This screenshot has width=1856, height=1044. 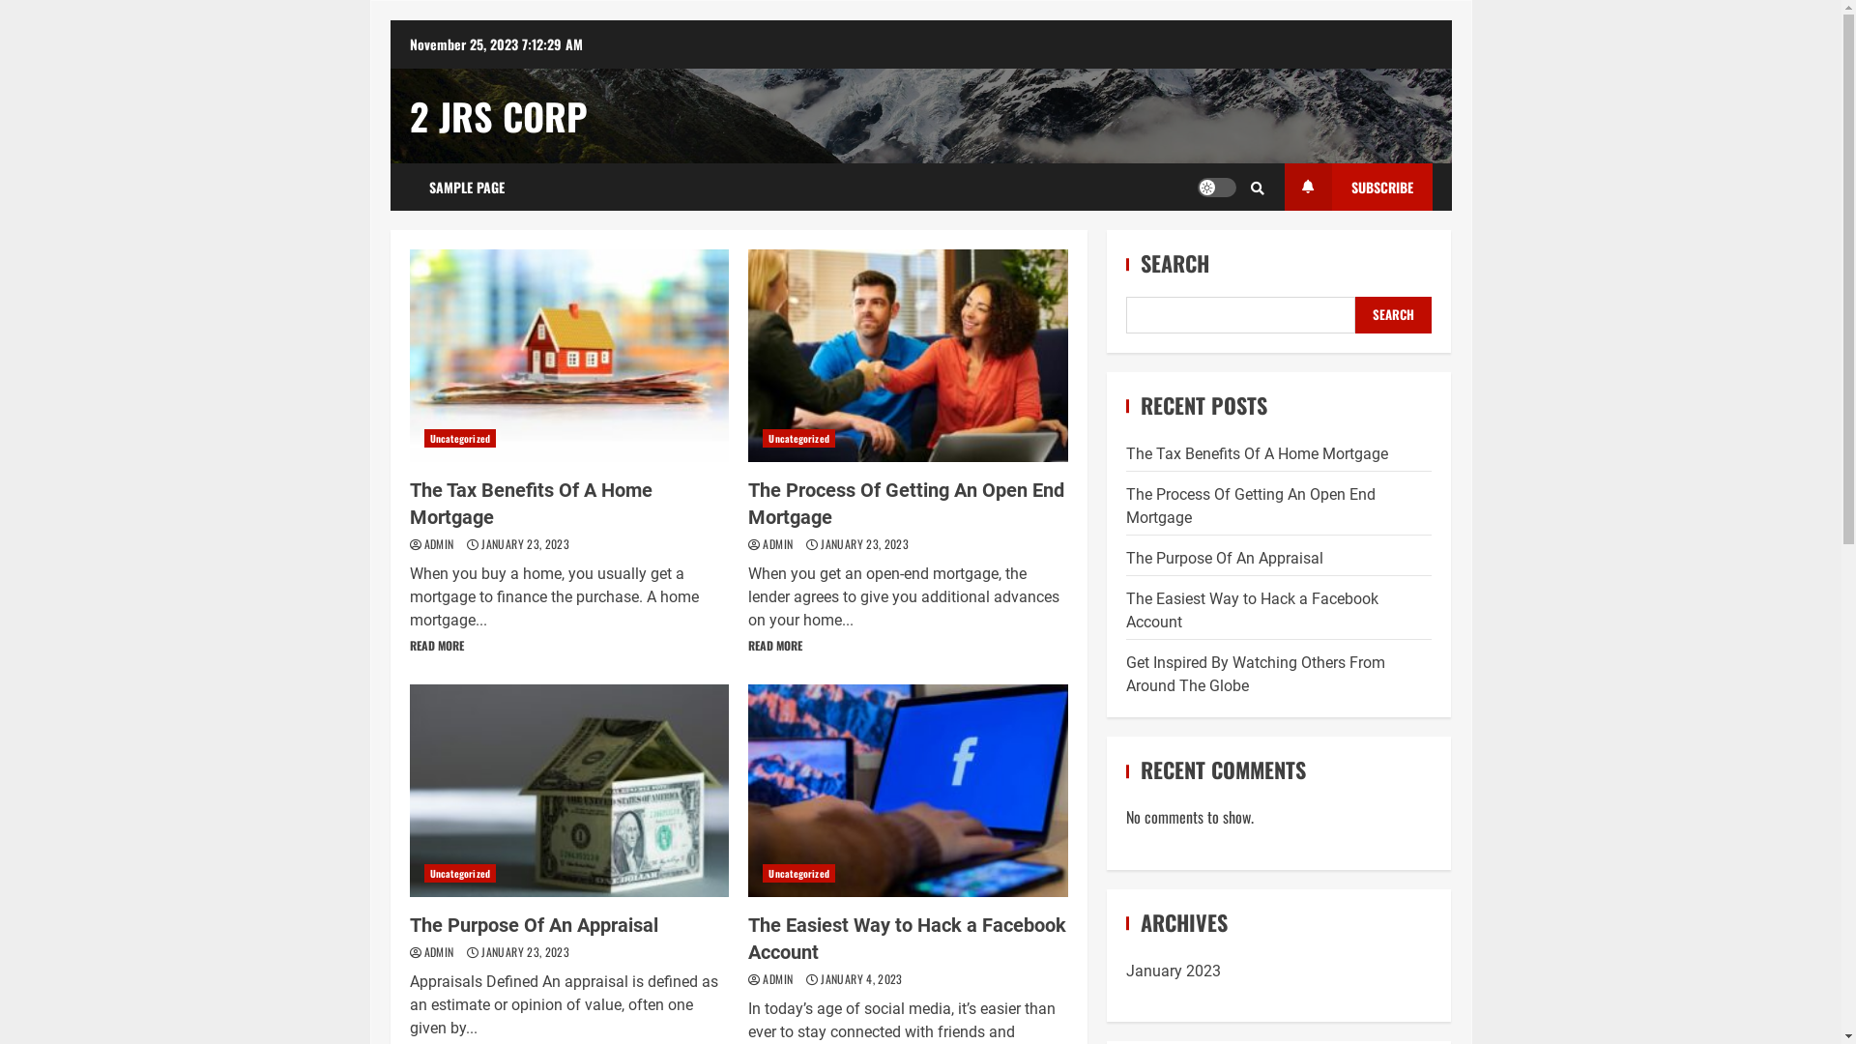 What do you see at coordinates (1225, 559) in the screenshot?
I see `The Purpose Of An Appraisal` at bounding box center [1225, 559].